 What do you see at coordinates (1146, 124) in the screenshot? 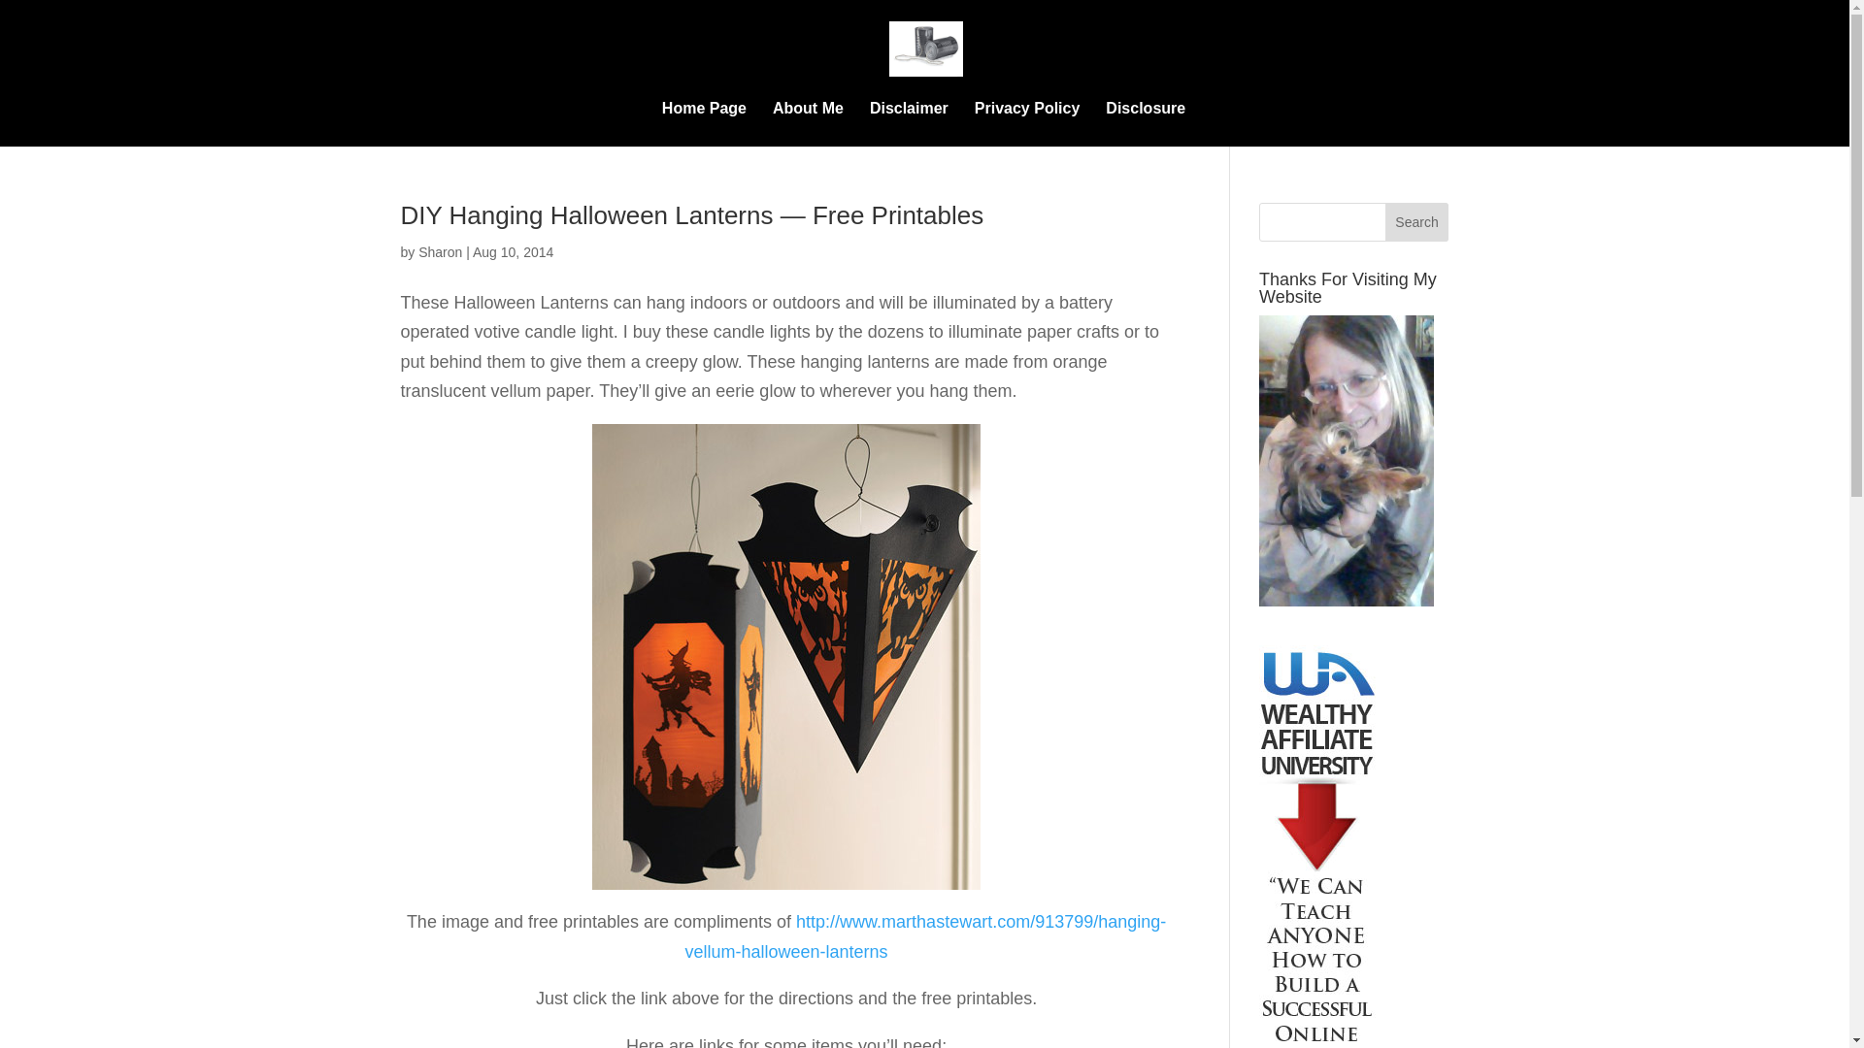
I see `Disclosure` at bounding box center [1146, 124].